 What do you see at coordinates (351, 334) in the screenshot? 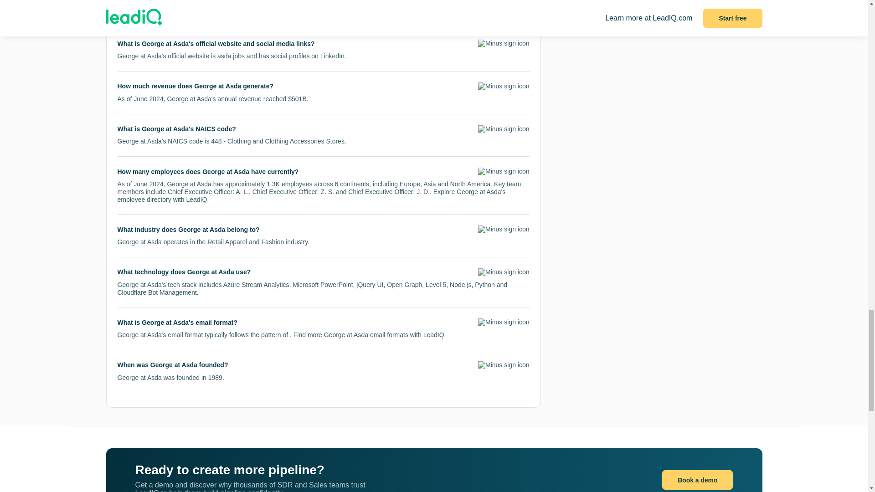
I see `Find more George at Asda email formats` at bounding box center [351, 334].